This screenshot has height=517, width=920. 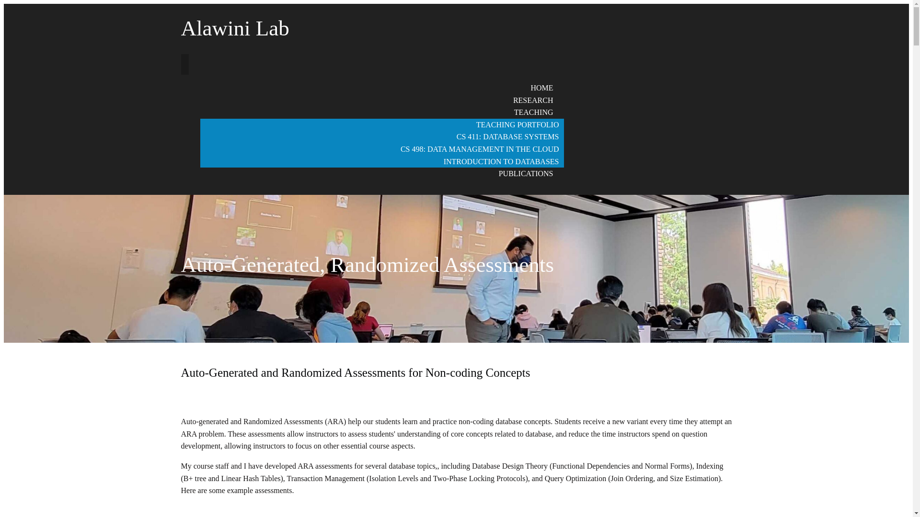 I want to click on HOME, so click(x=541, y=88).